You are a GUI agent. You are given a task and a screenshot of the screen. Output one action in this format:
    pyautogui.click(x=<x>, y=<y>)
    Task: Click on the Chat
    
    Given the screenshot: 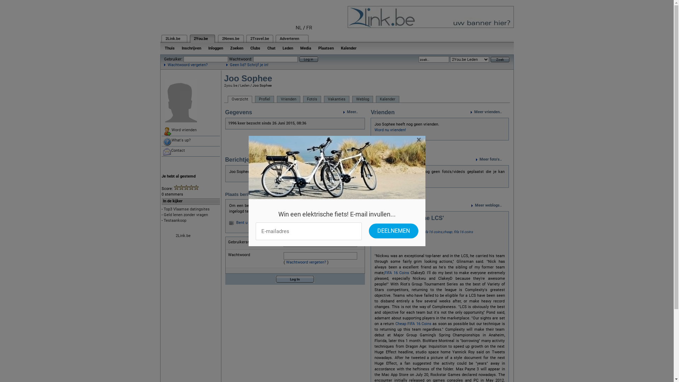 What is the action you would take?
    pyautogui.click(x=272, y=48)
    